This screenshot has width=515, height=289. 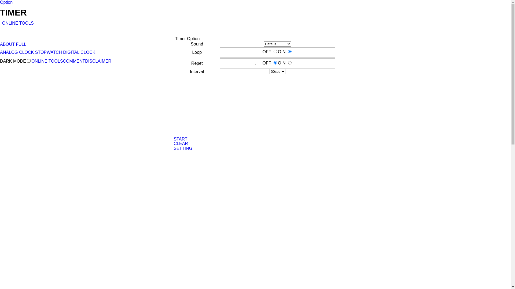 What do you see at coordinates (79, 52) in the screenshot?
I see `DIGITAL CLOCK` at bounding box center [79, 52].